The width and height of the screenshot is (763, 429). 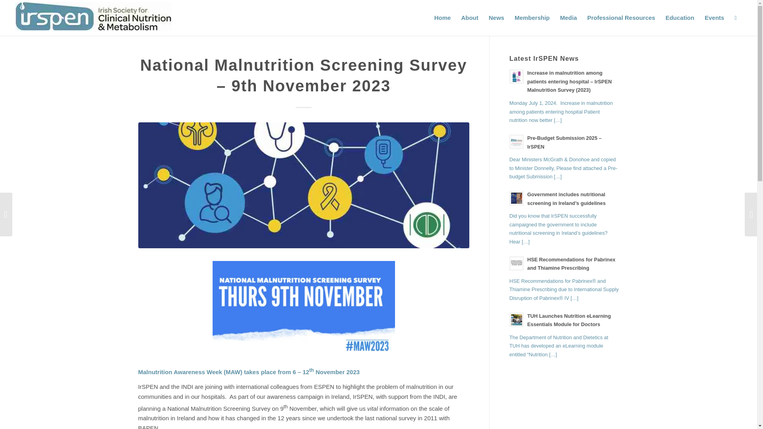 I want to click on irspen-logo, so click(x=94, y=19).